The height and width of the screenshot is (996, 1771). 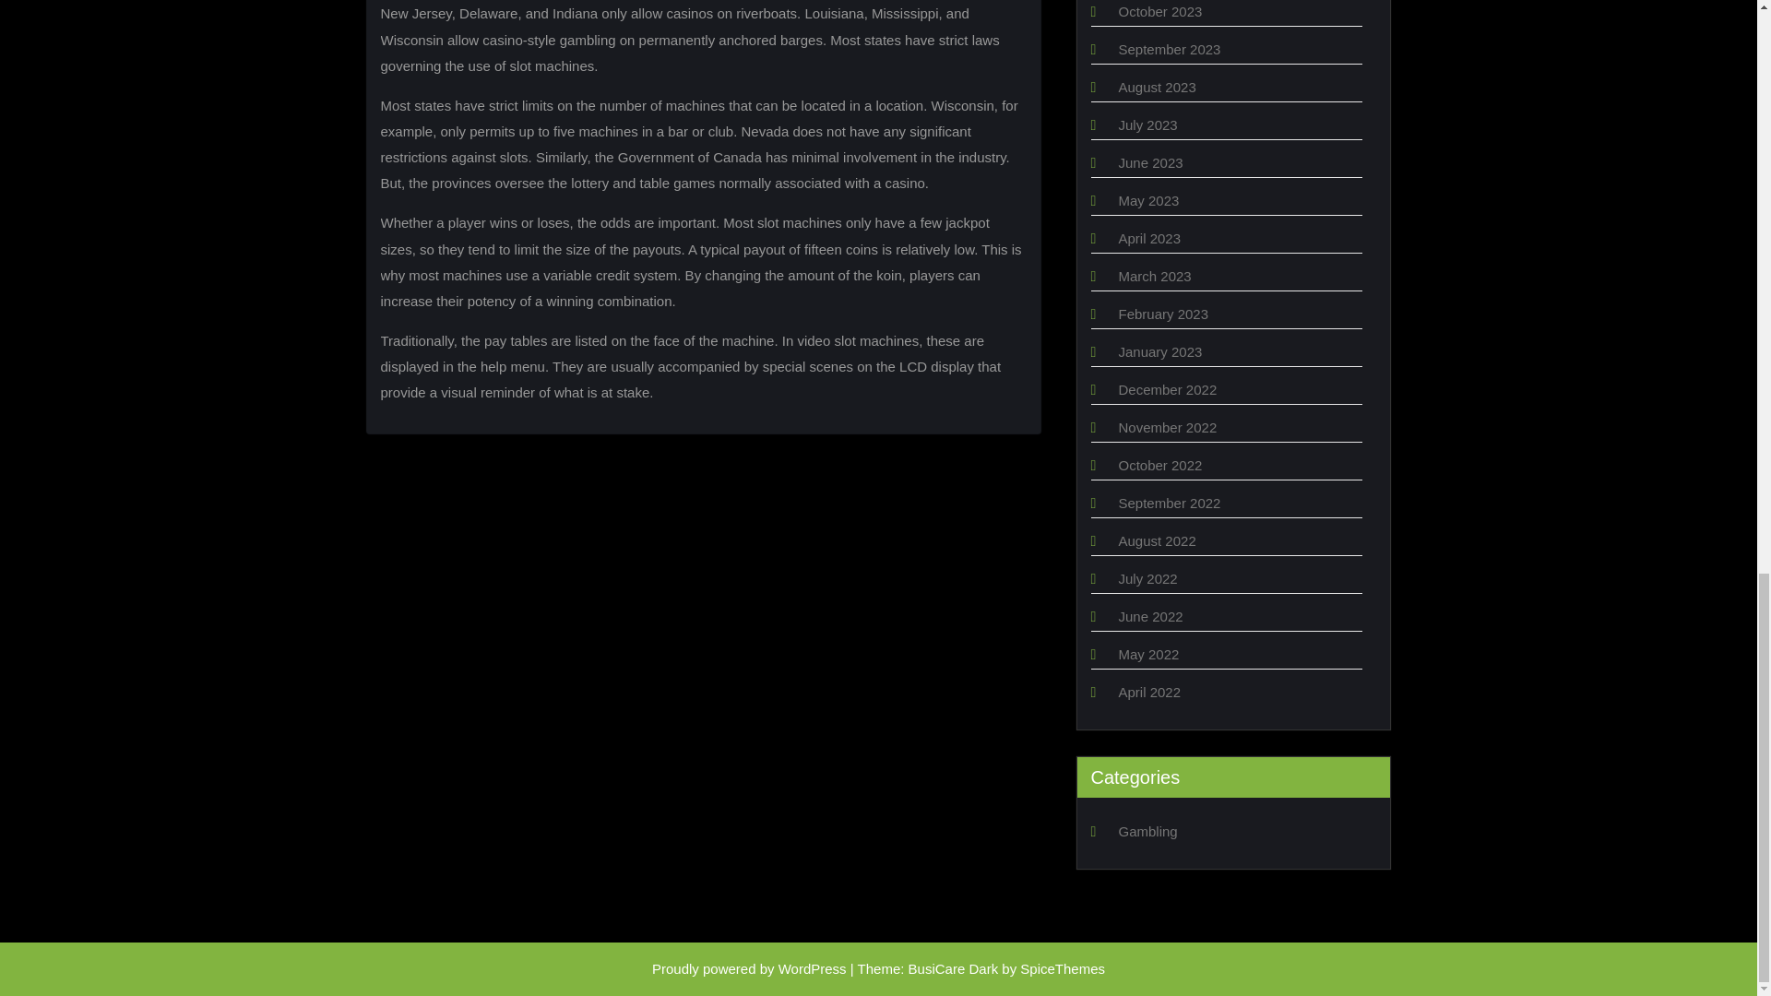 I want to click on August 2023, so click(x=1157, y=87).